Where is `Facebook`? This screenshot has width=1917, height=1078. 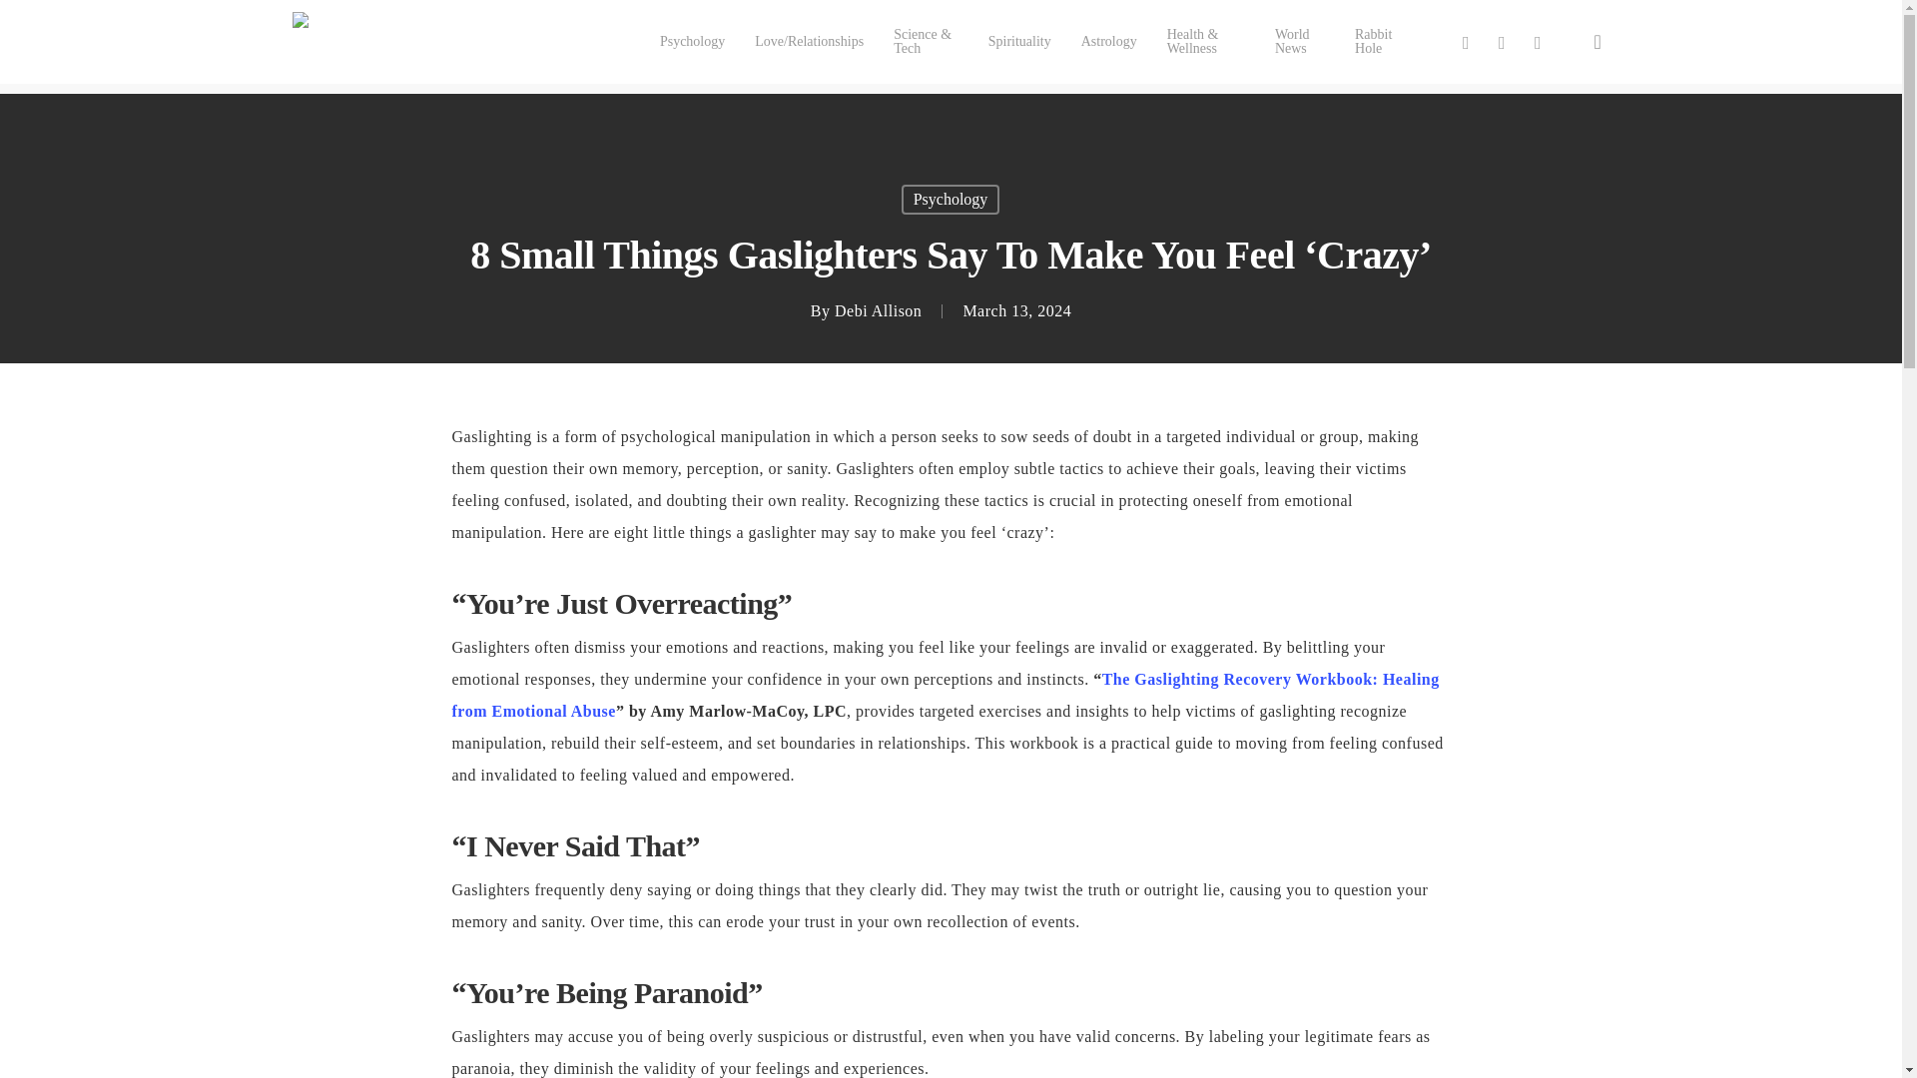
Facebook is located at coordinates (1502, 42).